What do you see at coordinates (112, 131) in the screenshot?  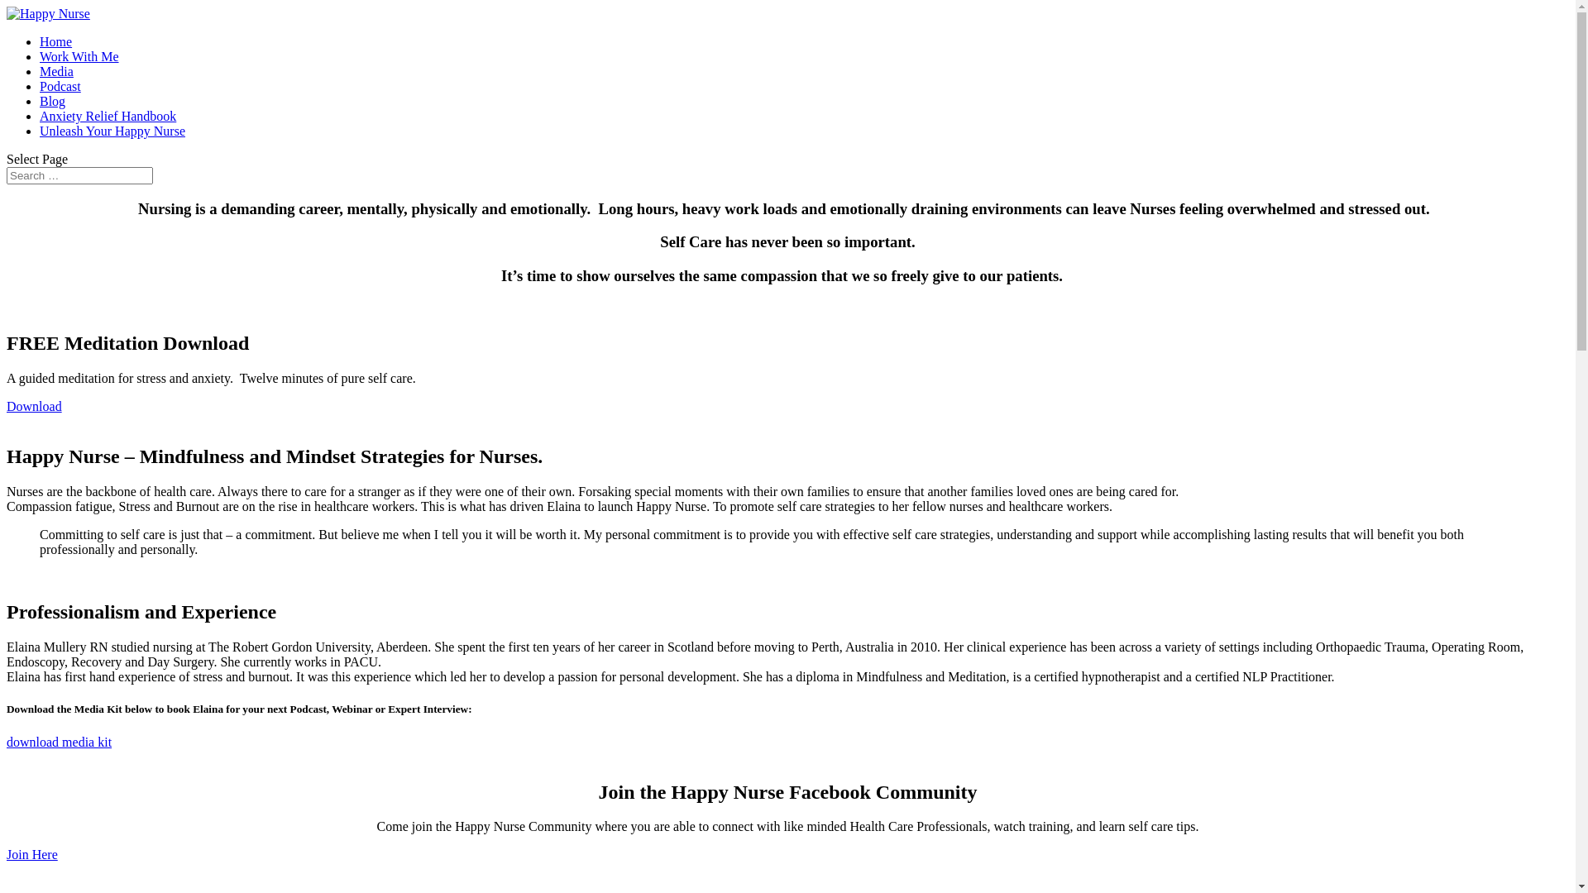 I see `Unleash Your Happy Nurse` at bounding box center [112, 131].